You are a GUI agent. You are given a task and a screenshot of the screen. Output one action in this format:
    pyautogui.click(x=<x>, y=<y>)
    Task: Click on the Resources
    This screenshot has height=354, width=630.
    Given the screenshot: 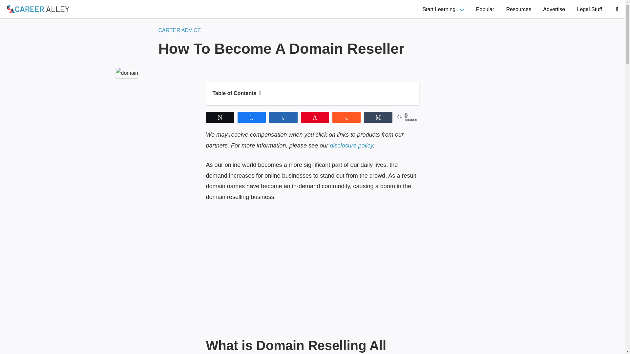 What is the action you would take?
    pyautogui.click(x=518, y=9)
    